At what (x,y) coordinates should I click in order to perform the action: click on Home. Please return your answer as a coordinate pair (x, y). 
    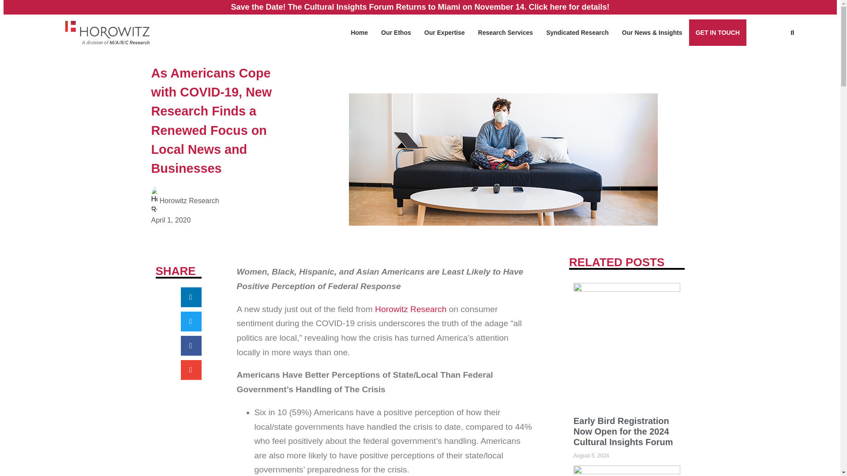
    Looking at the image, I should click on (359, 33).